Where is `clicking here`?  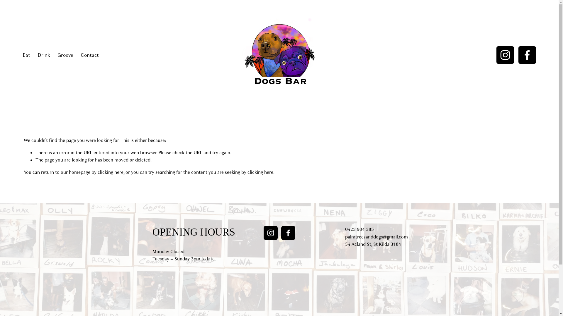 clicking here is located at coordinates (260, 172).